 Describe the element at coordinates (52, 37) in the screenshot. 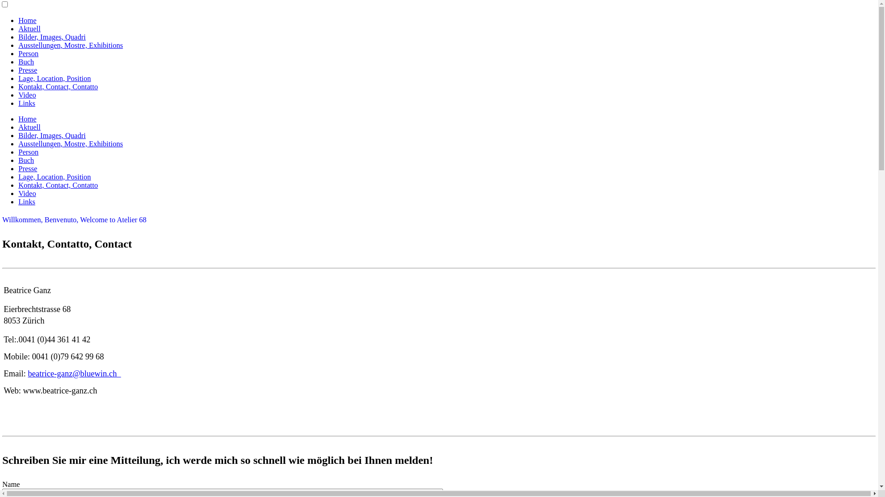

I see `Bilder, Images, Quadri` at that location.